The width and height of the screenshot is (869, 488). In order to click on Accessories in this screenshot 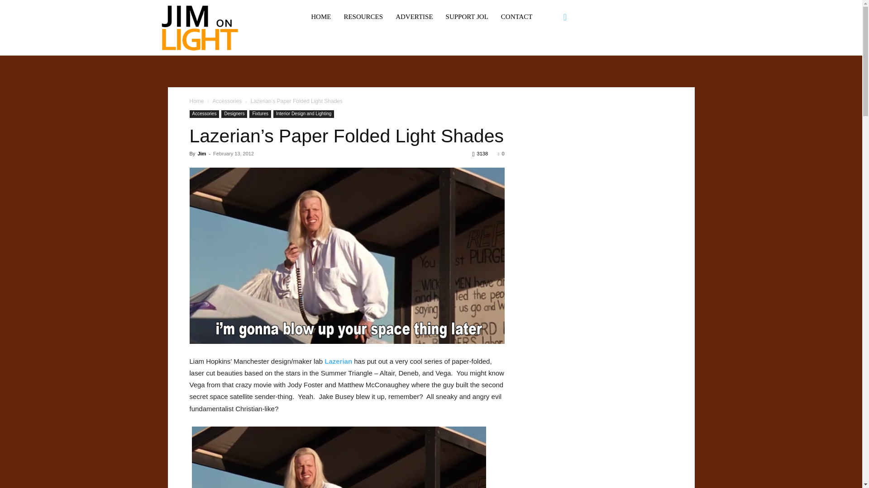, I will do `click(226, 101)`.